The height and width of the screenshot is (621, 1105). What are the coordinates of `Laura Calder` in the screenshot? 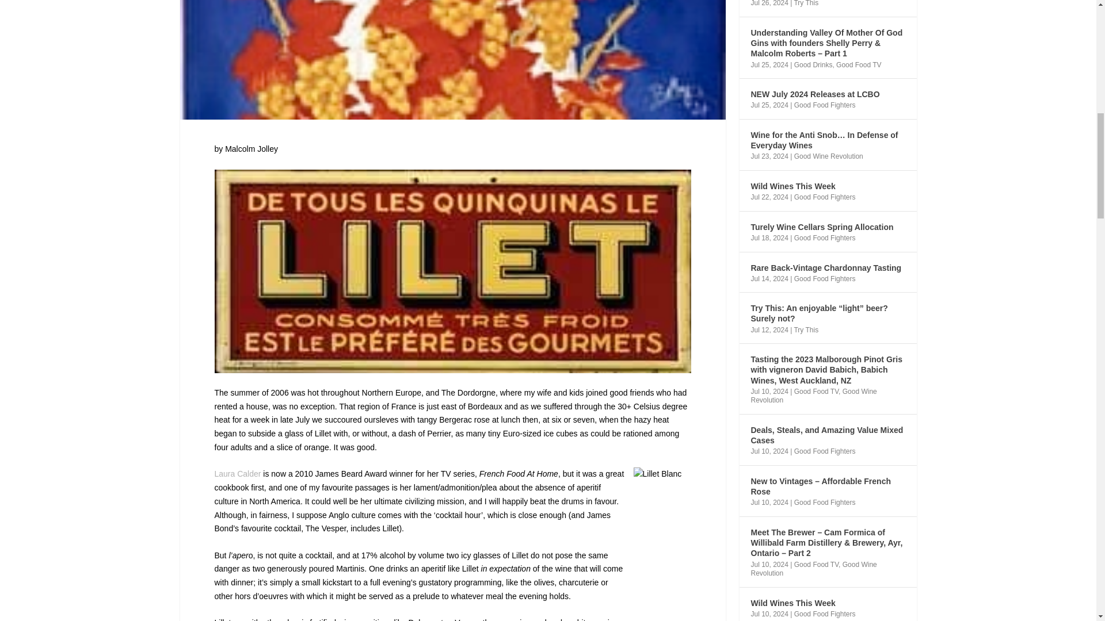 It's located at (237, 474).